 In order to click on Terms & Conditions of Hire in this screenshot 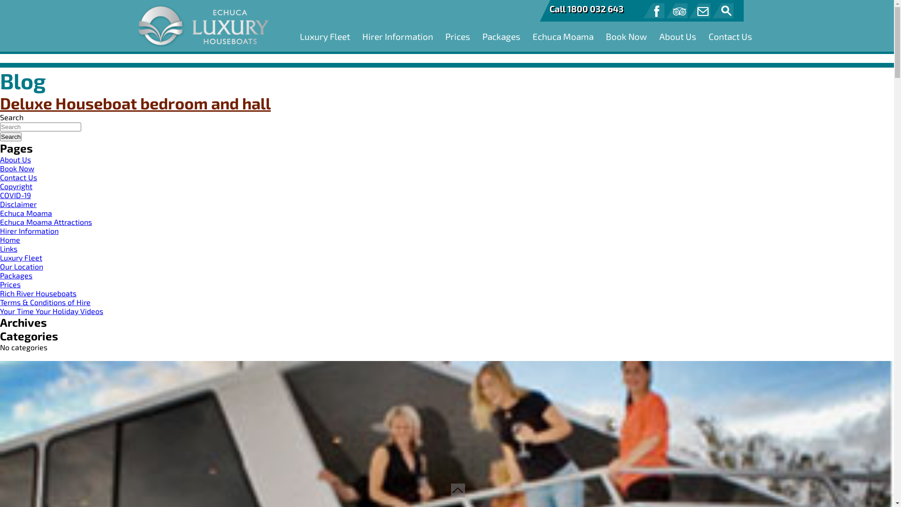, I will do `click(45, 302)`.